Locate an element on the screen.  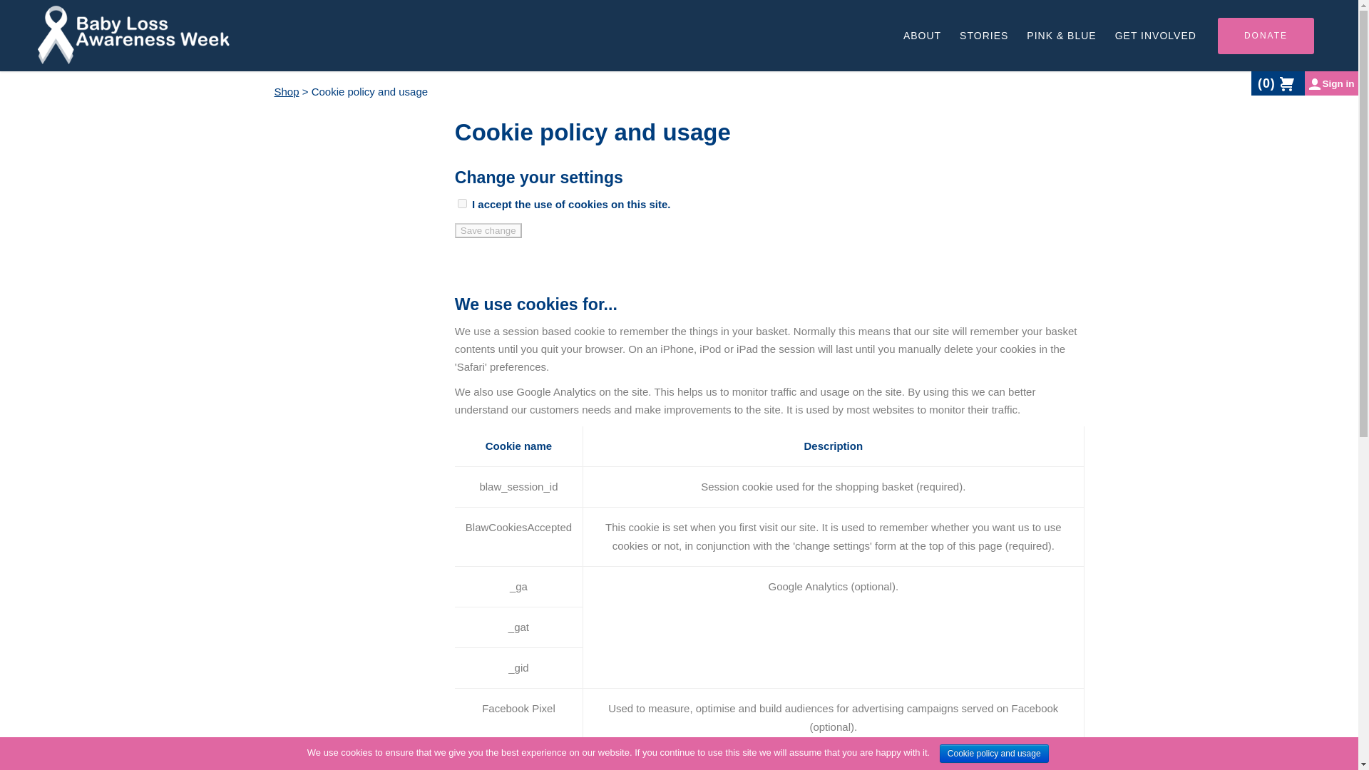
DONATE is located at coordinates (1266, 34).